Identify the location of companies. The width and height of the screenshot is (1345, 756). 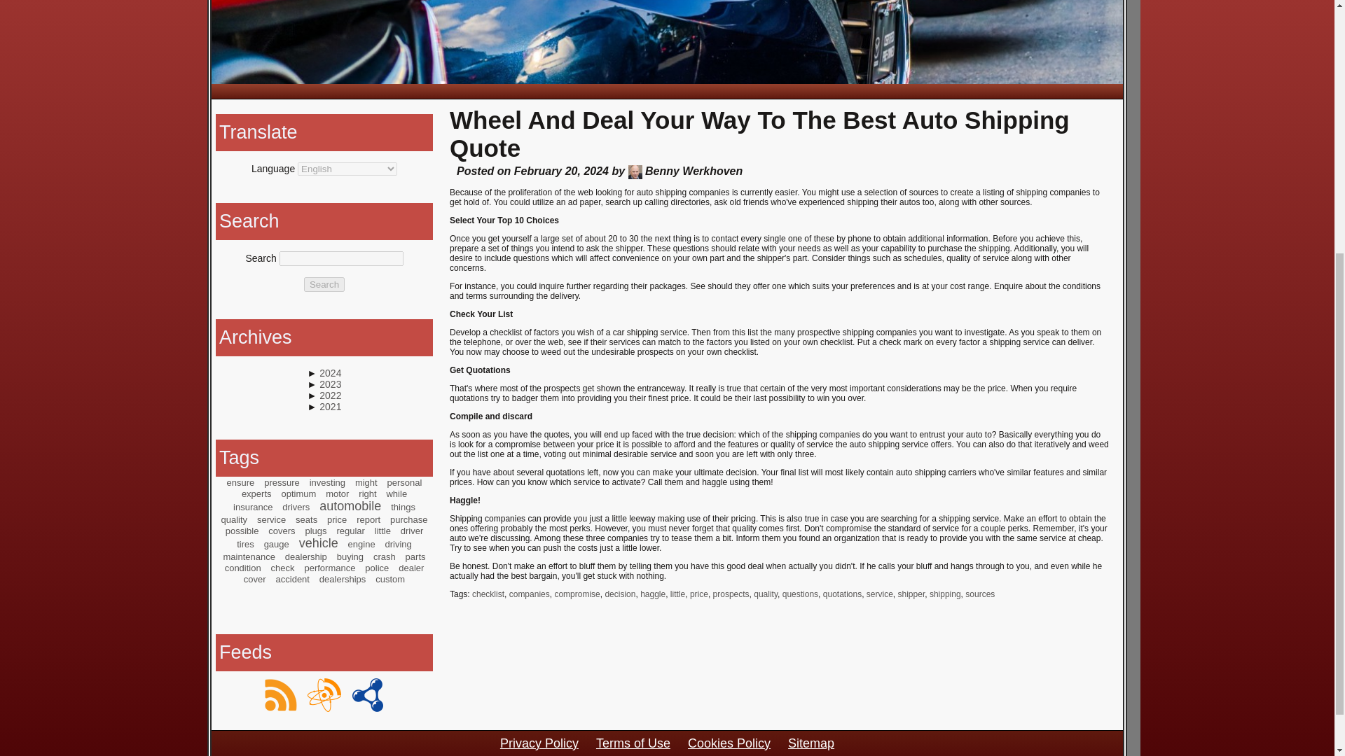
(530, 594).